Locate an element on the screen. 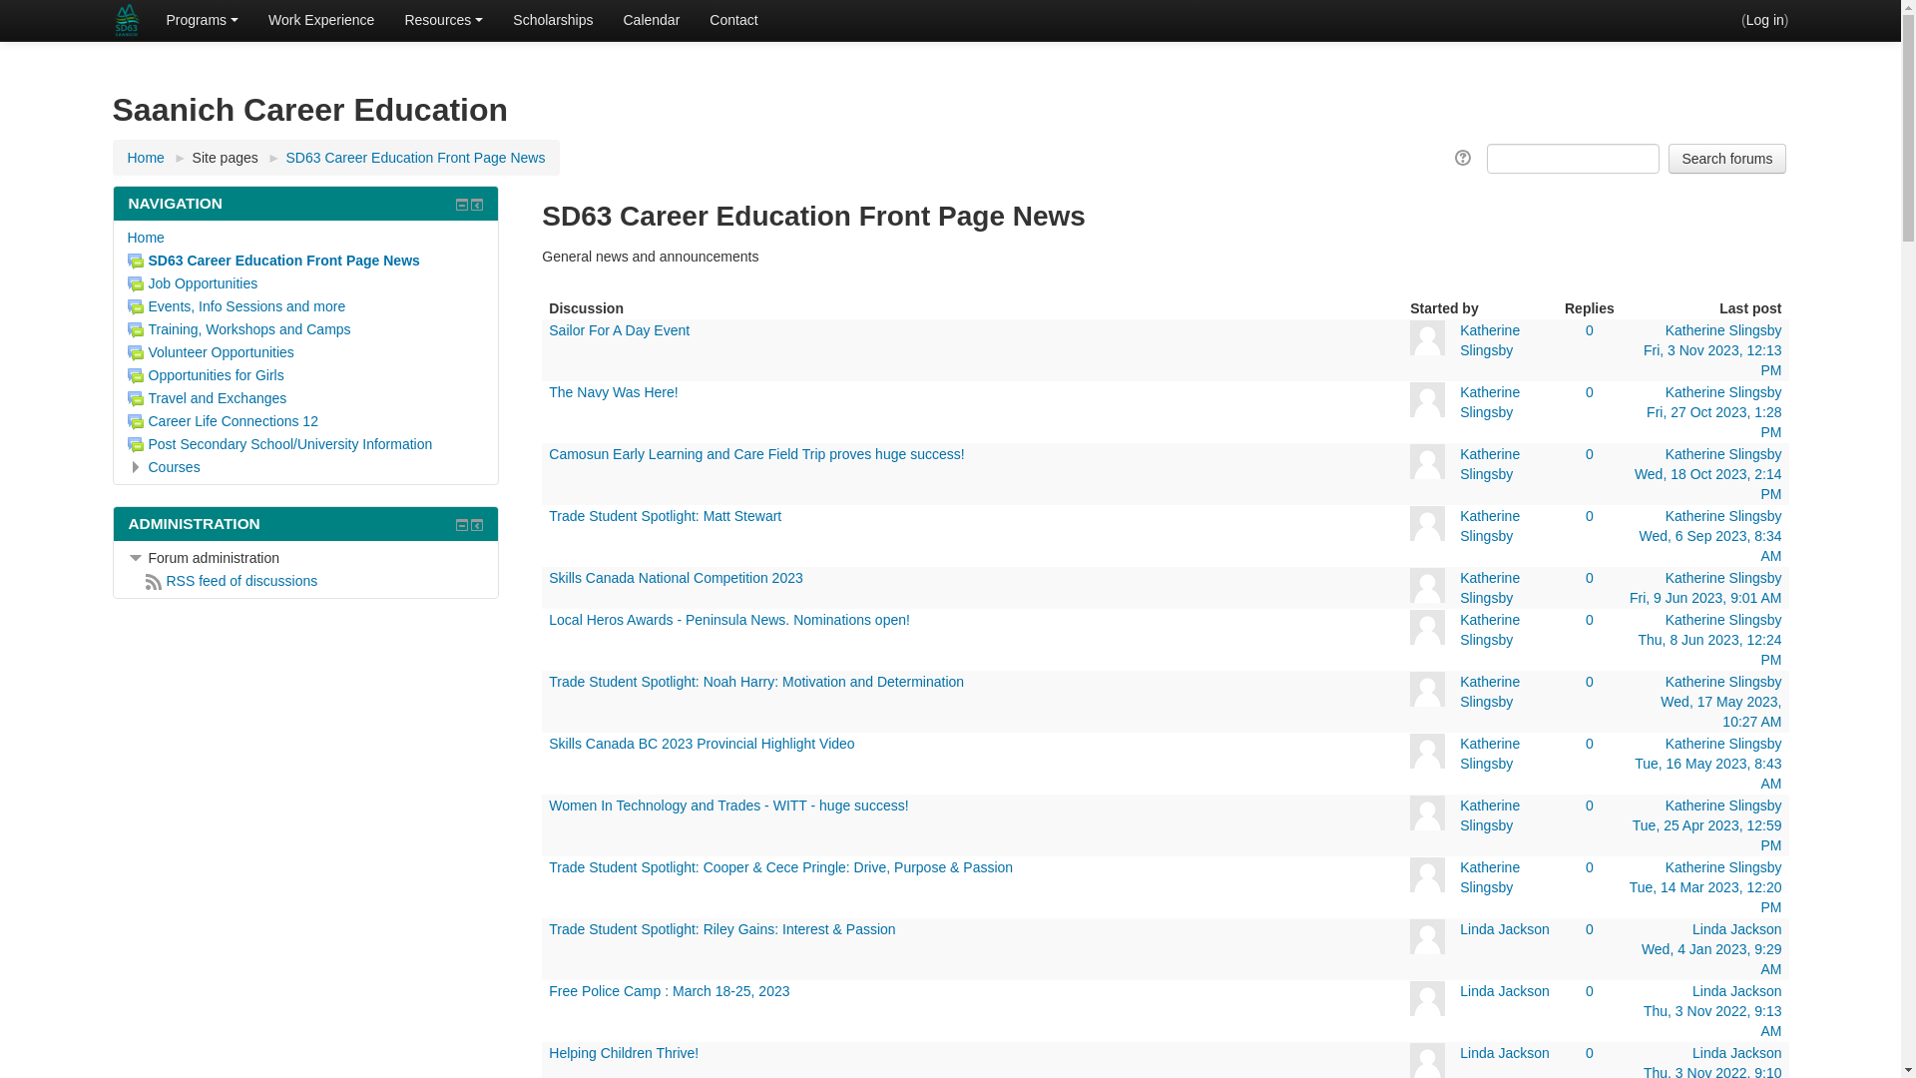 This screenshot has width=1916, height=1078. Linda Jackson is located at coordinates (1737, 1053).